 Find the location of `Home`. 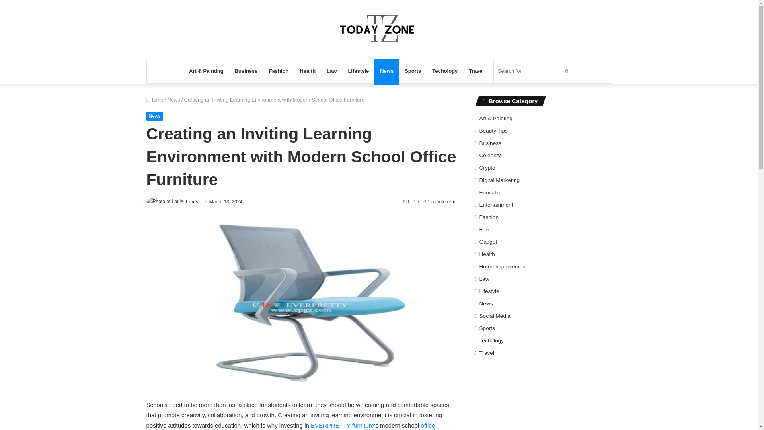

Home is located at coordinates (155, 100).